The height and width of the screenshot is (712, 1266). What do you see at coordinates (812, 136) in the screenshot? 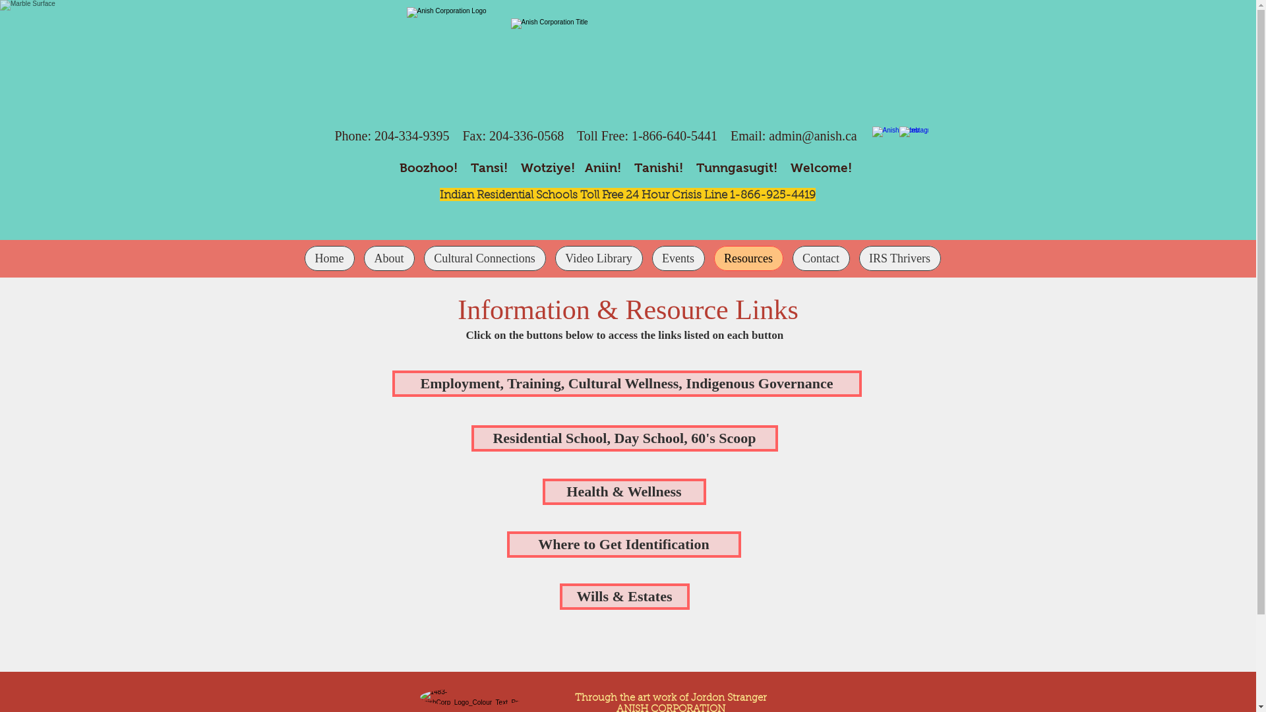
I see `admin@anish.ca` at bounding box center [812, 136].